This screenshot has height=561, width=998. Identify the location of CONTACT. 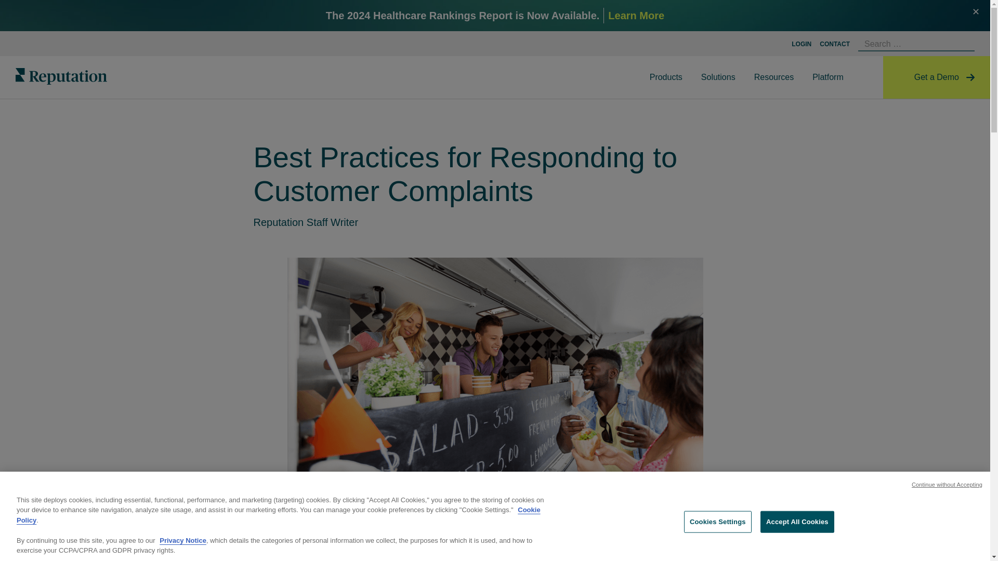
(835, 44).